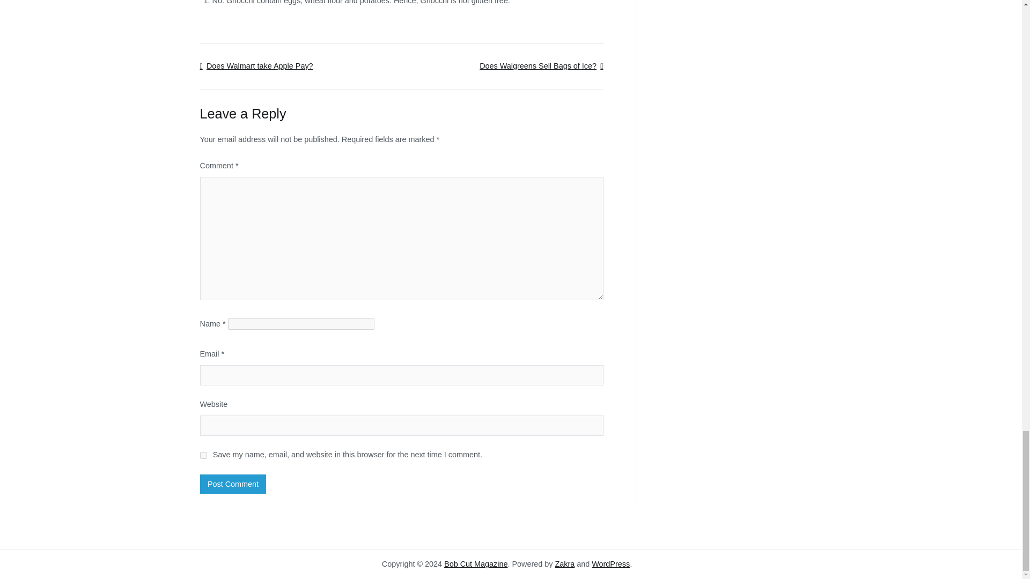 This screenshot has width=1030, height=579. What do you see at coordinates (475, 564) in the screenshot?
I see `Bob Cut Magazine` at bounding box center [475, 564].